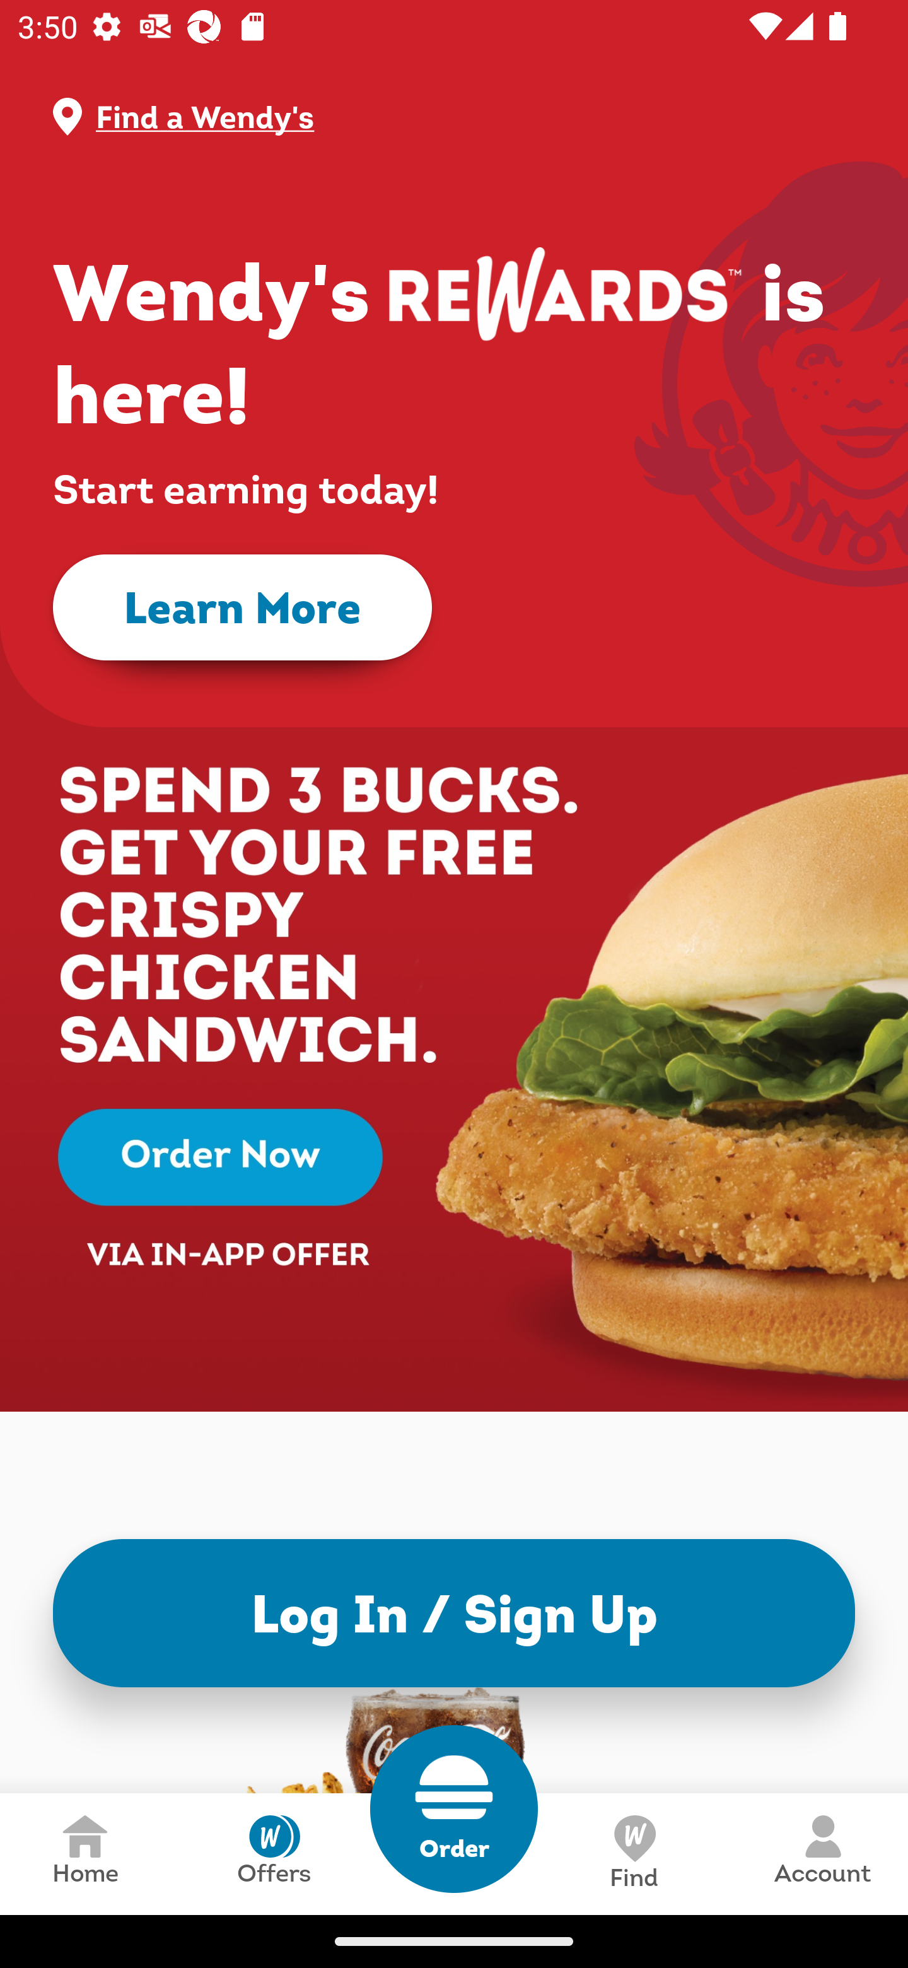  I want to click on Campaign image, so click(454, 1013).